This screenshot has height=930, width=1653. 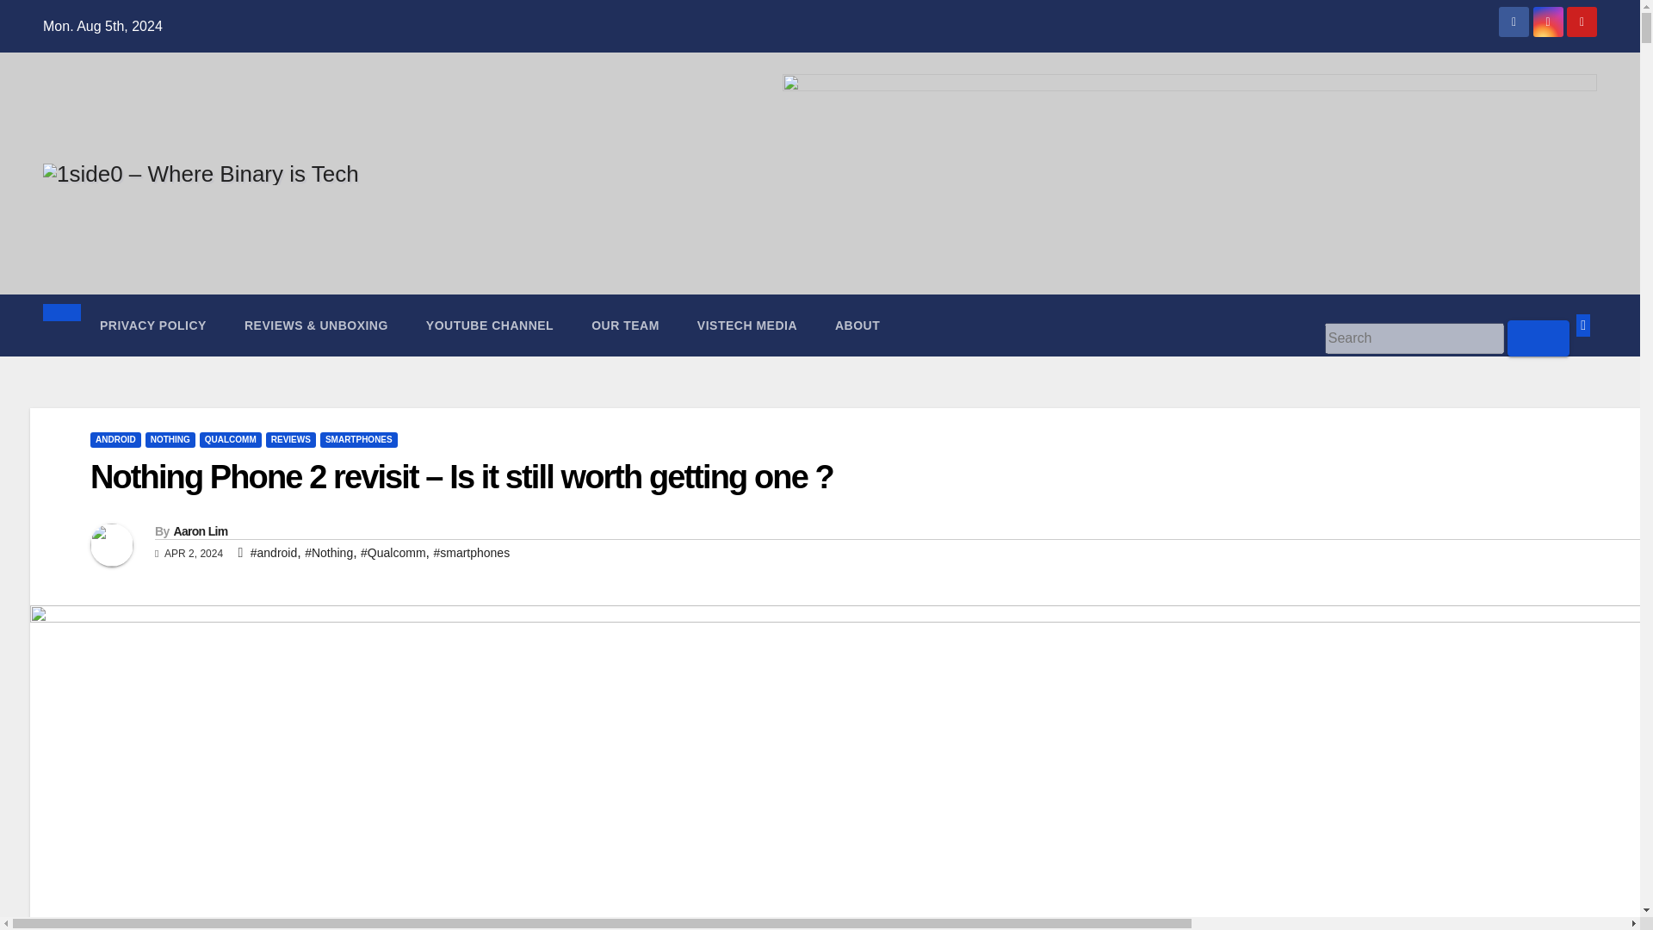 I want to click on Our Team, so click(x=625, y=325).